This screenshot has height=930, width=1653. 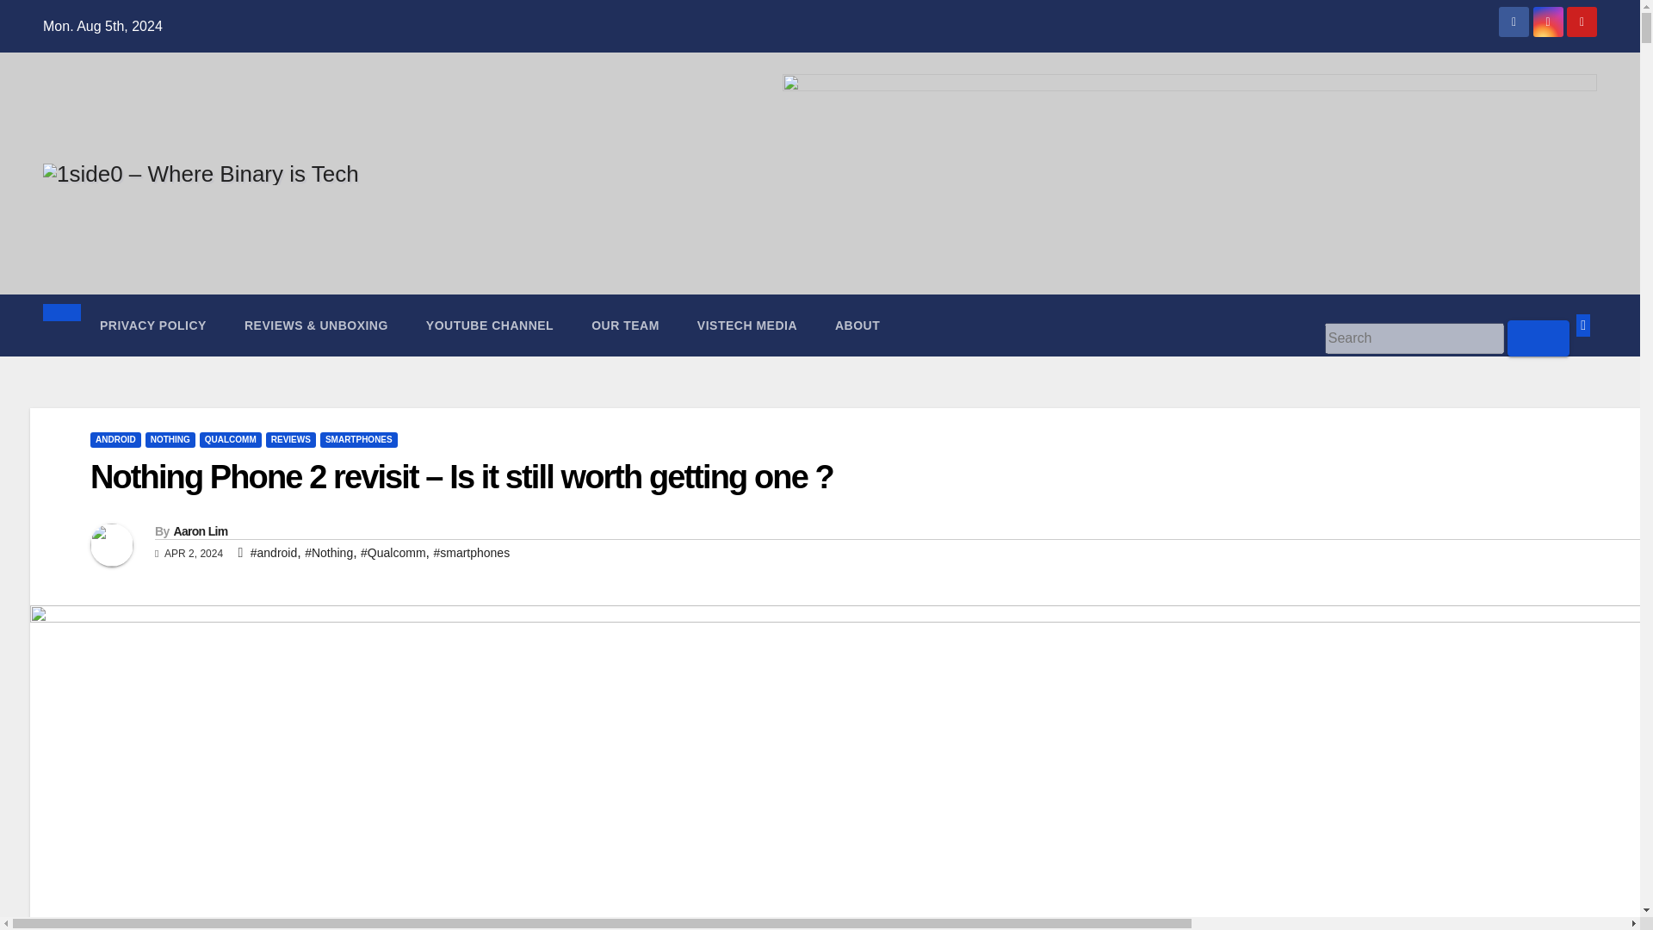 I want to click on Our Team, so click(x=625, y=325).